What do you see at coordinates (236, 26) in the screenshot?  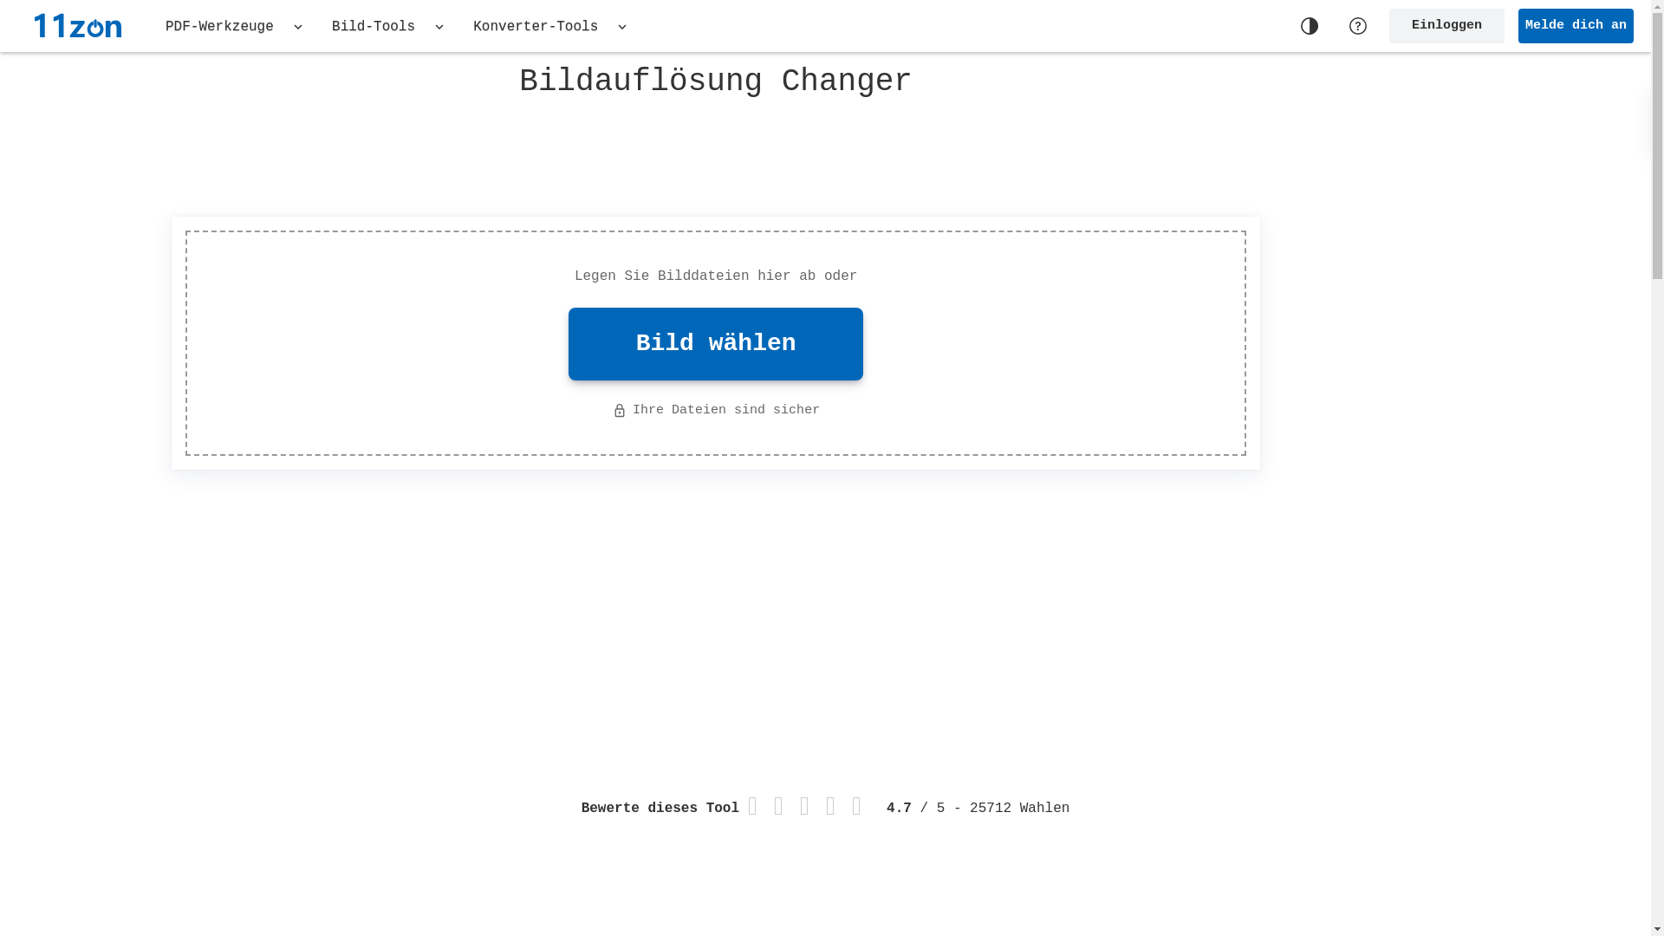 I see `PDF-Werkzeuge  ` at bounding box center [236, 26].